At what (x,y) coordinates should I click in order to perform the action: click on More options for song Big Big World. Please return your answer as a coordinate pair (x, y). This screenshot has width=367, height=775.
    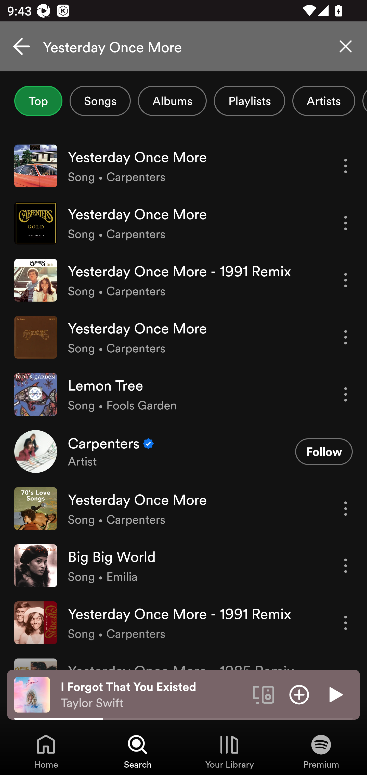
    Looking at the image, I should click on (346, 566).